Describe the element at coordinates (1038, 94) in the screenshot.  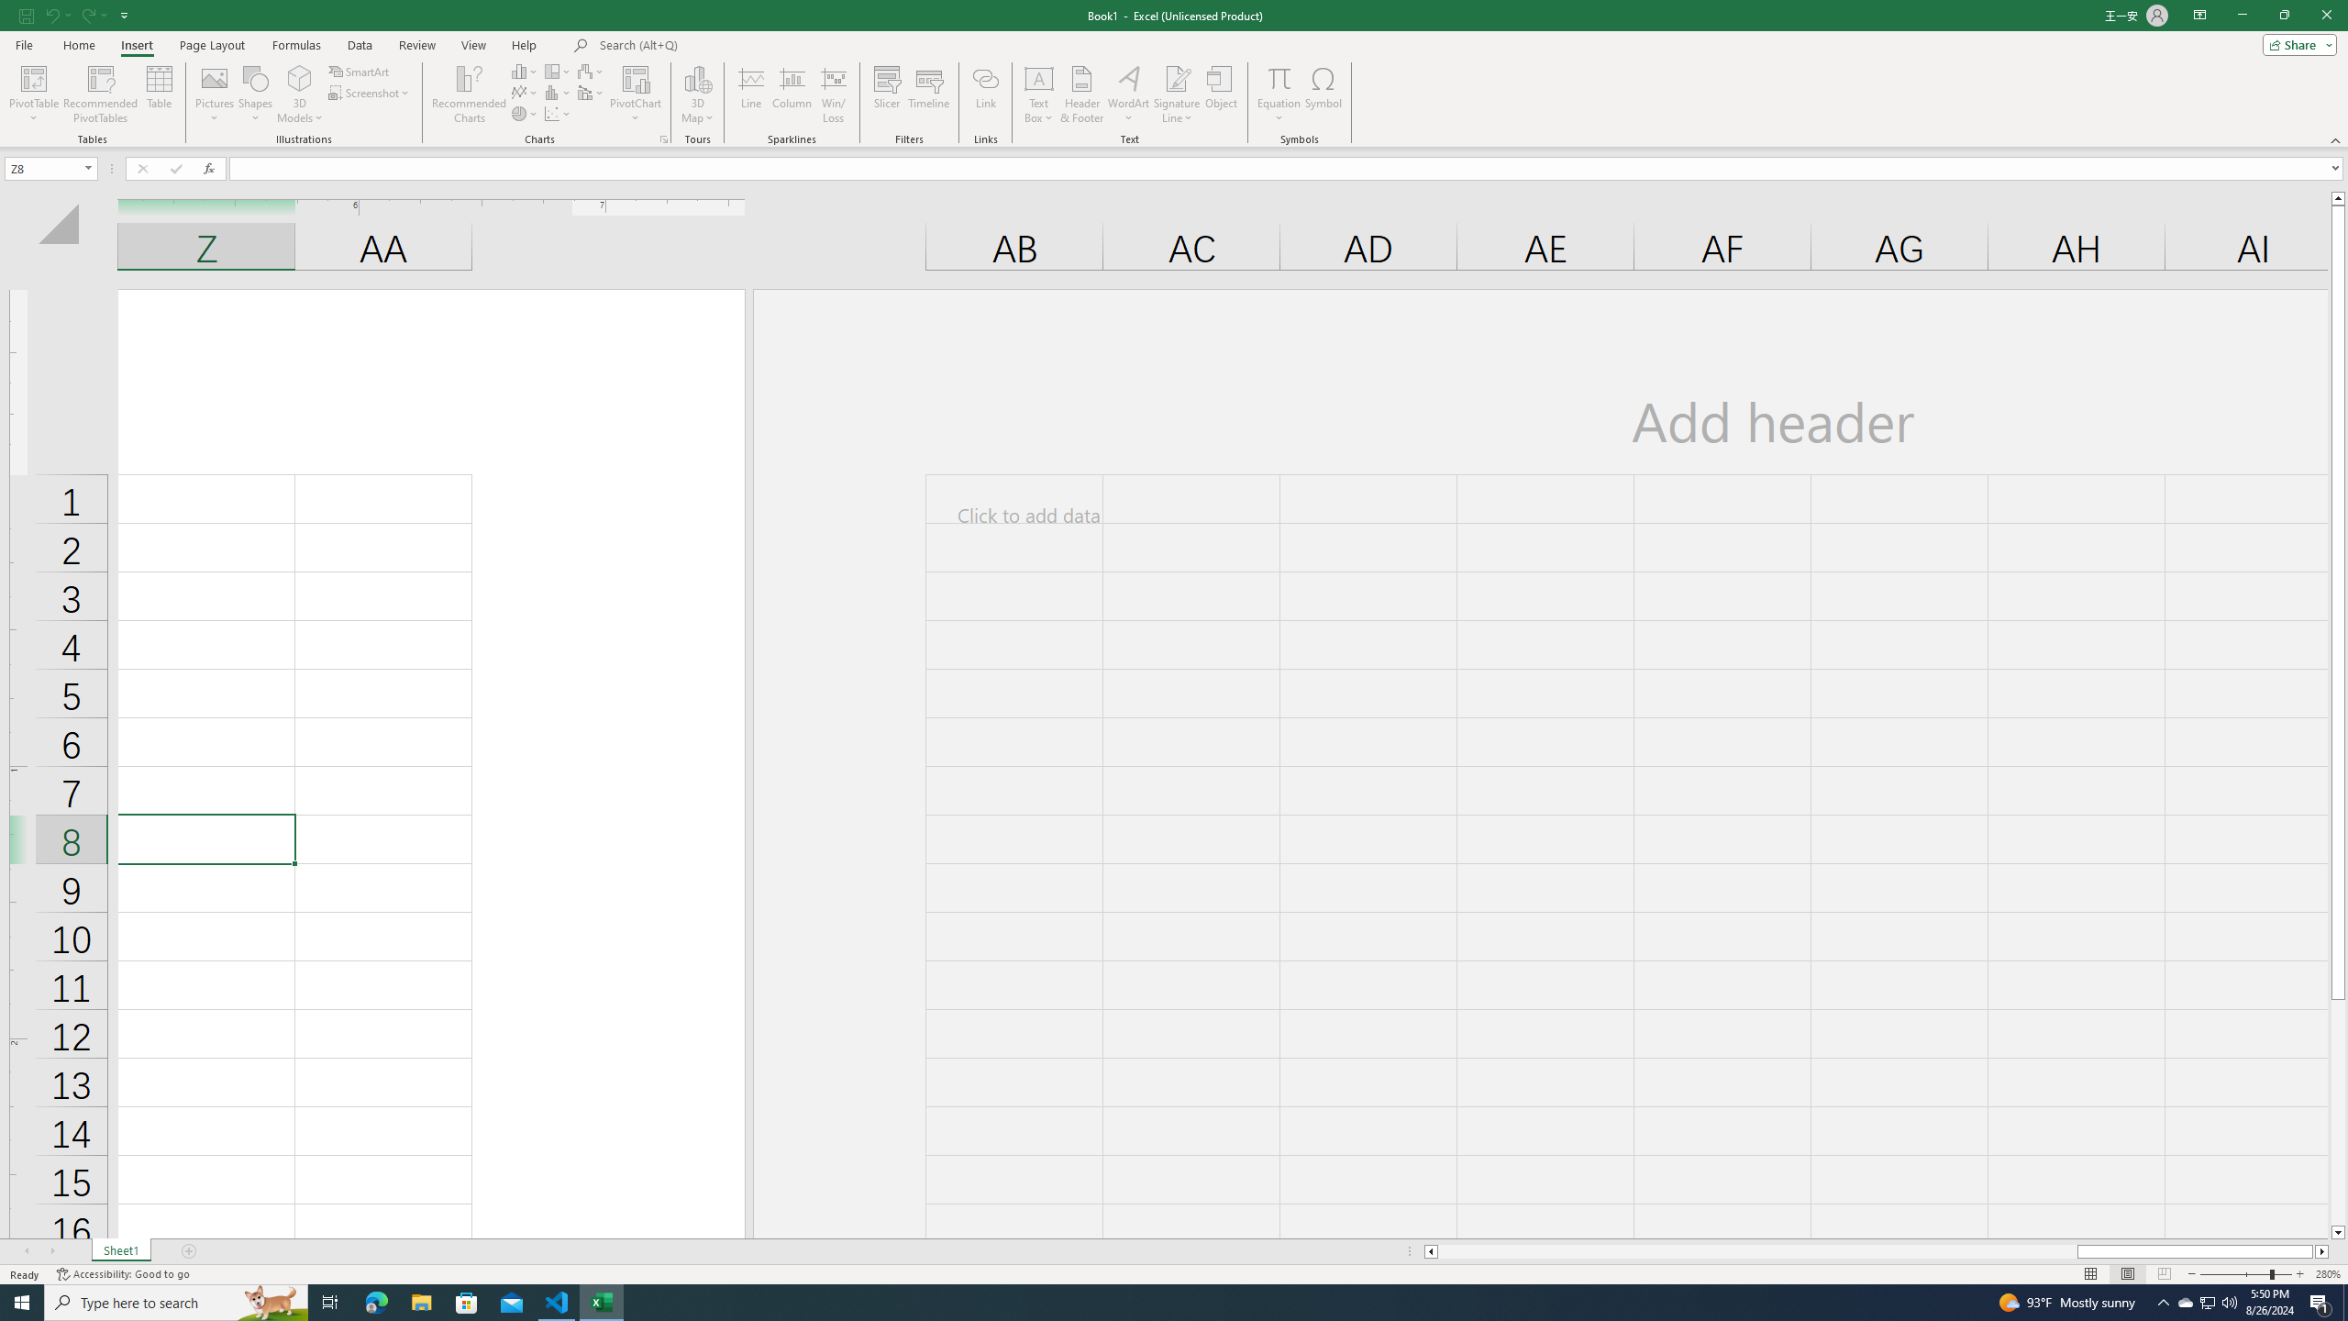
I see `Text Box` at that location.